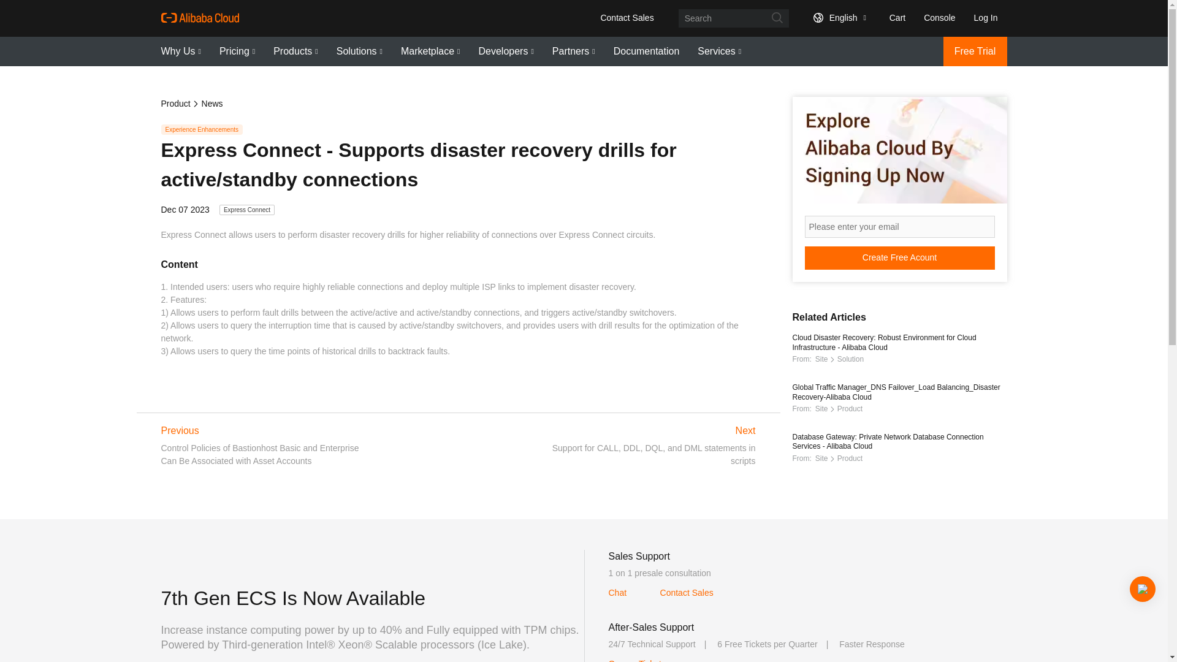 Image resolution: width=1177 pixels, height=662 pixels. I want to click on   Cart, so click(895, 17).